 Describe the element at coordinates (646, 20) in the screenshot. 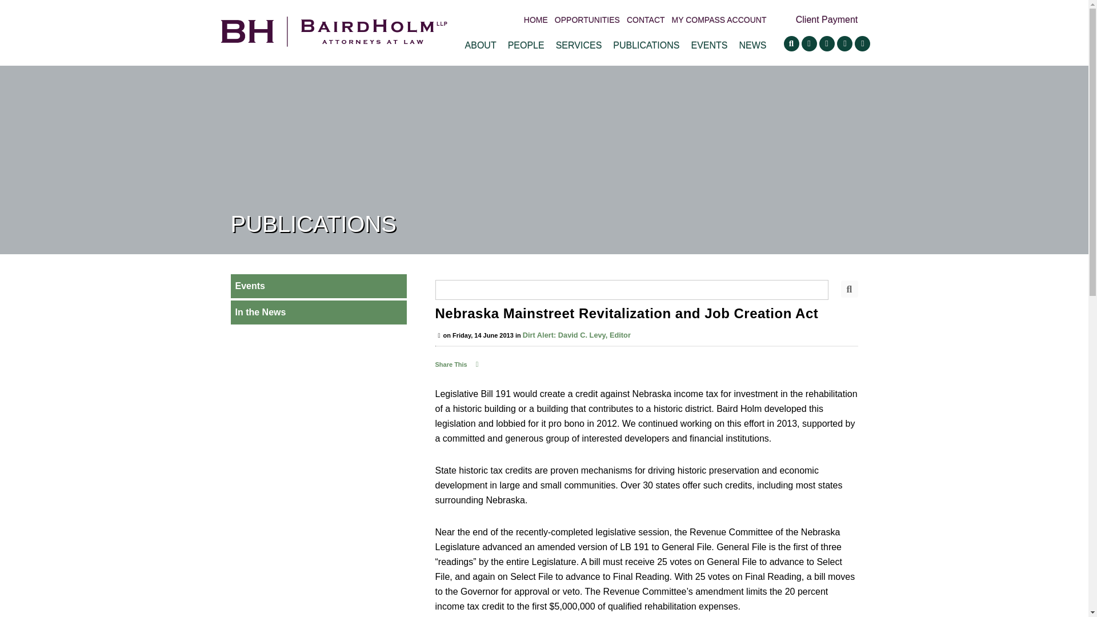

I see `CONTACT` at that location.